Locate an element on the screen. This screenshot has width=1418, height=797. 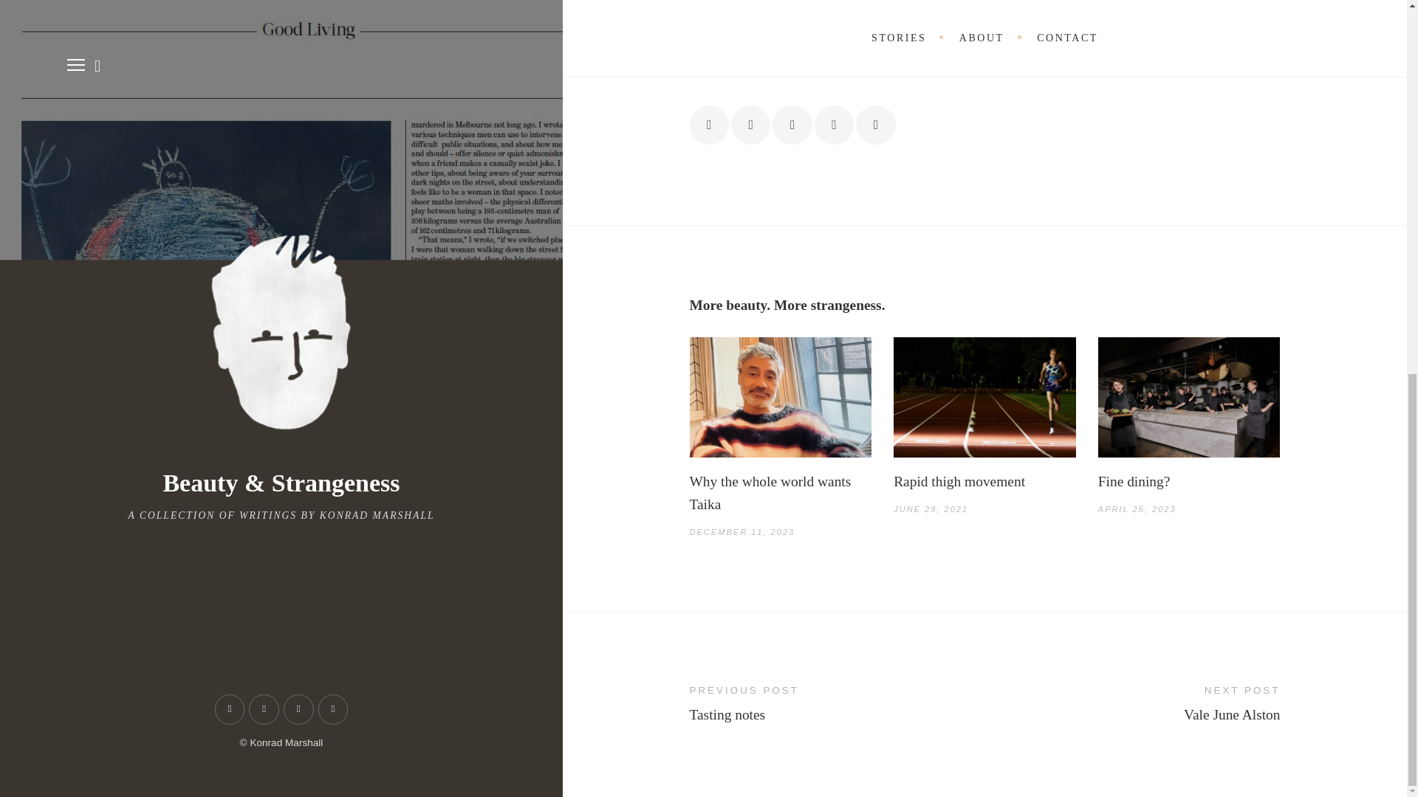
Tweet It is located at coordinates (792, 124).